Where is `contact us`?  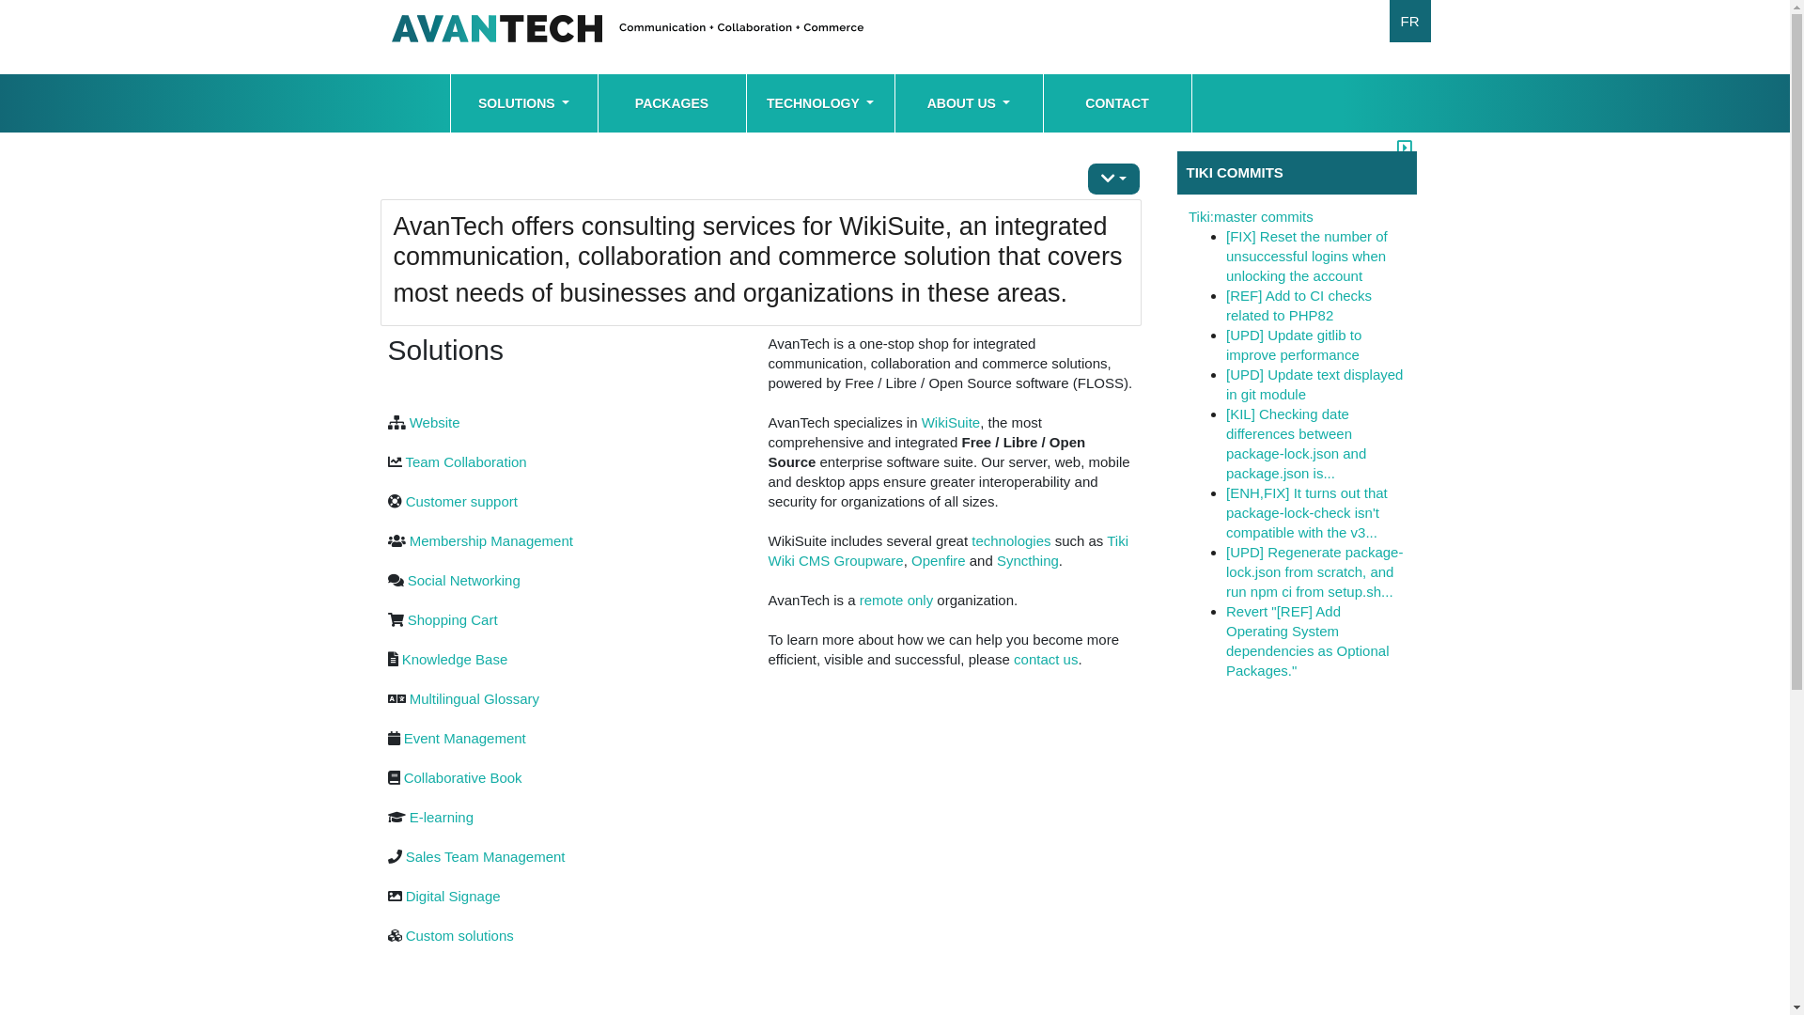
contact us is located at coordinates (1046, 660).